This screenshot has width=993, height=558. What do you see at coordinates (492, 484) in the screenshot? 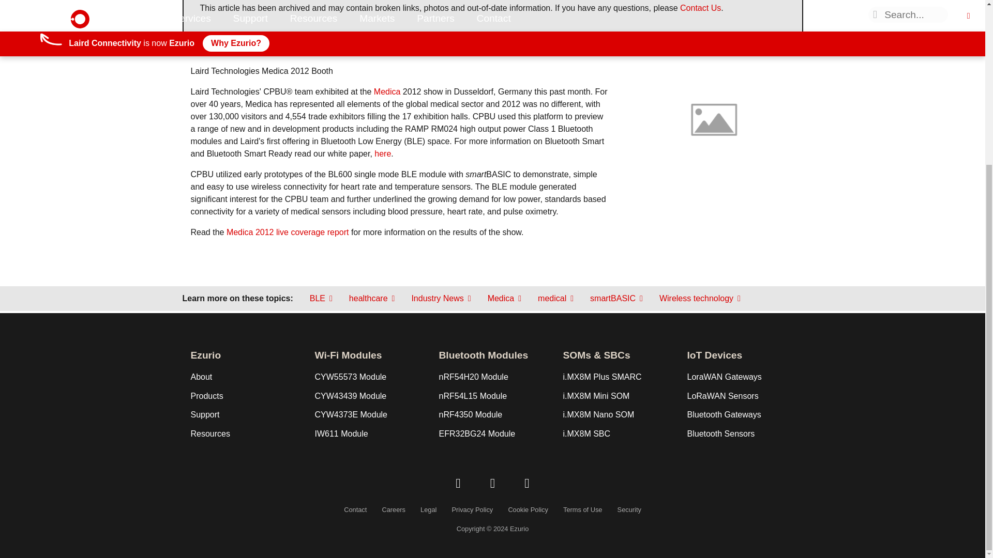
I see `Twitter` at bounding box center [492, 484].